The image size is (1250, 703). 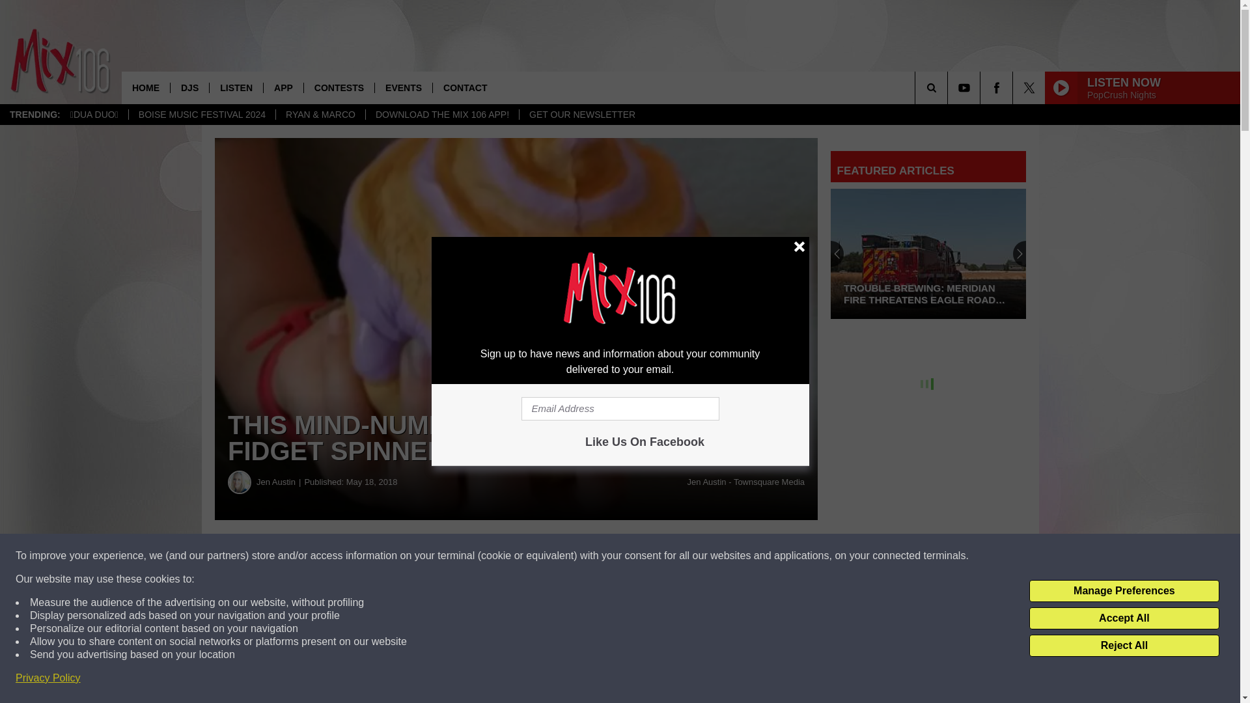 I want to click on HOME, so click(x=146, y=87).